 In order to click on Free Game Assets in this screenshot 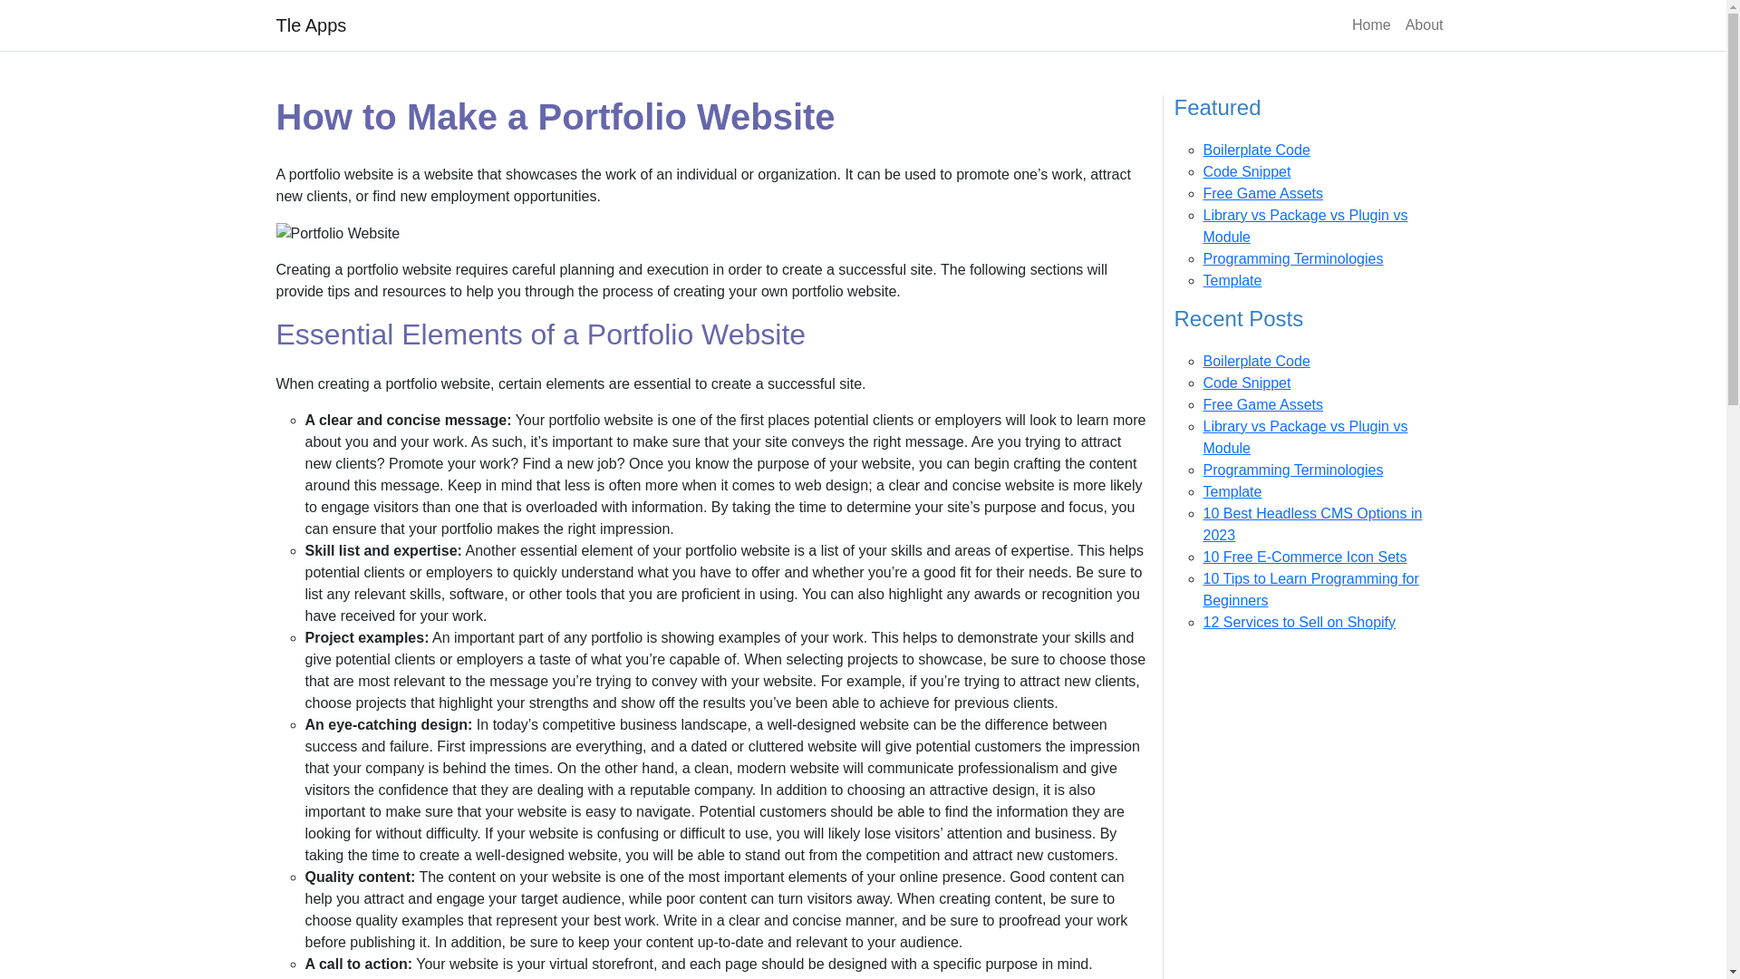, I will do `click(1263, 404)`.